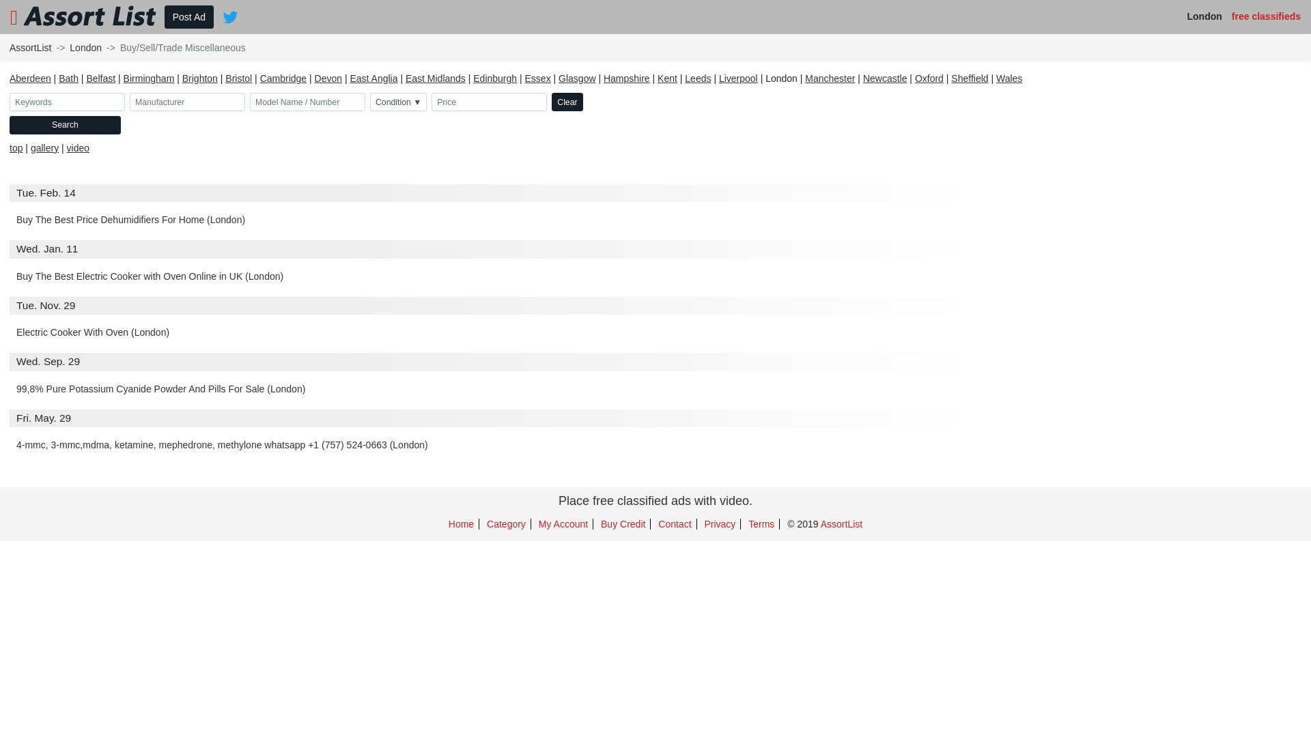 The width and height of the screenshot is (1311, 737). Describe the element at coordinates (761, 524) in the screenshot. I see `Terms` at that location.